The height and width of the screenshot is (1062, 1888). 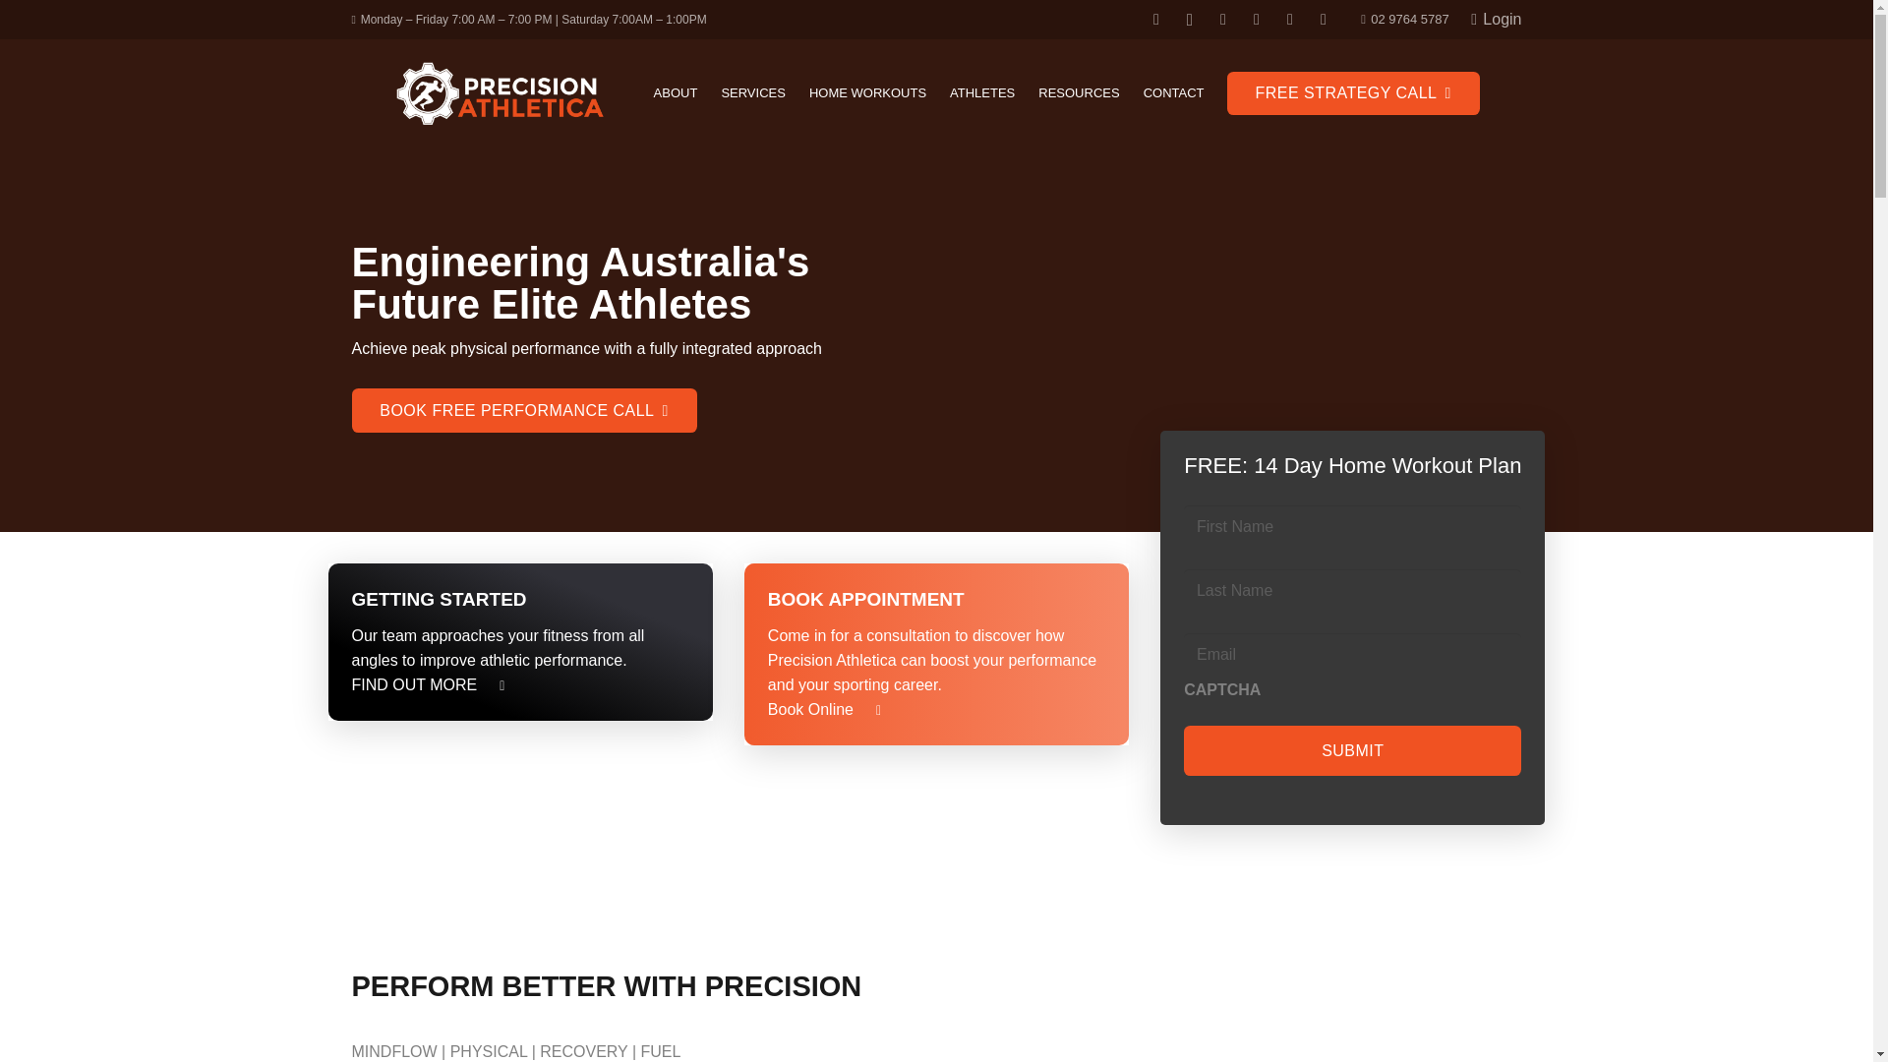 What do you see at coordinates (1190, 20) in the screenshot?
I see `Instagram` at bounding box center [1190, 20].